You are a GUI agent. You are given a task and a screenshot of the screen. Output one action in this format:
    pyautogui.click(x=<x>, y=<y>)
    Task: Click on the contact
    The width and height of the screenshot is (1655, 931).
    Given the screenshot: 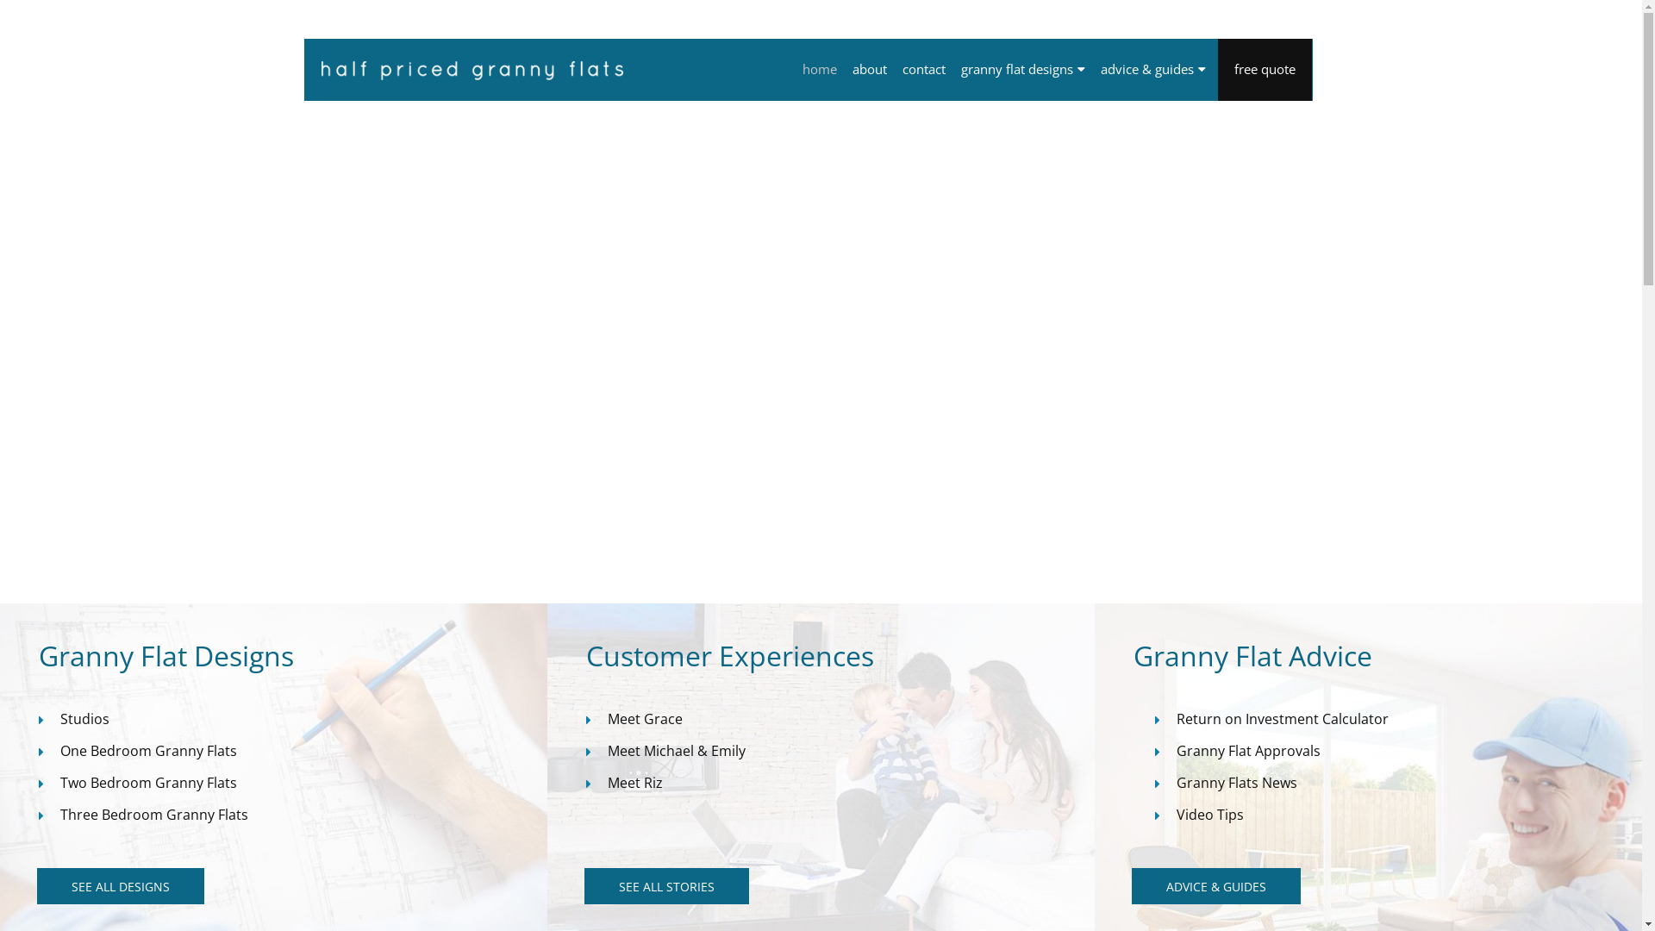 What is the action you would take?
    pyautogui.click(x=924, y=70)
    